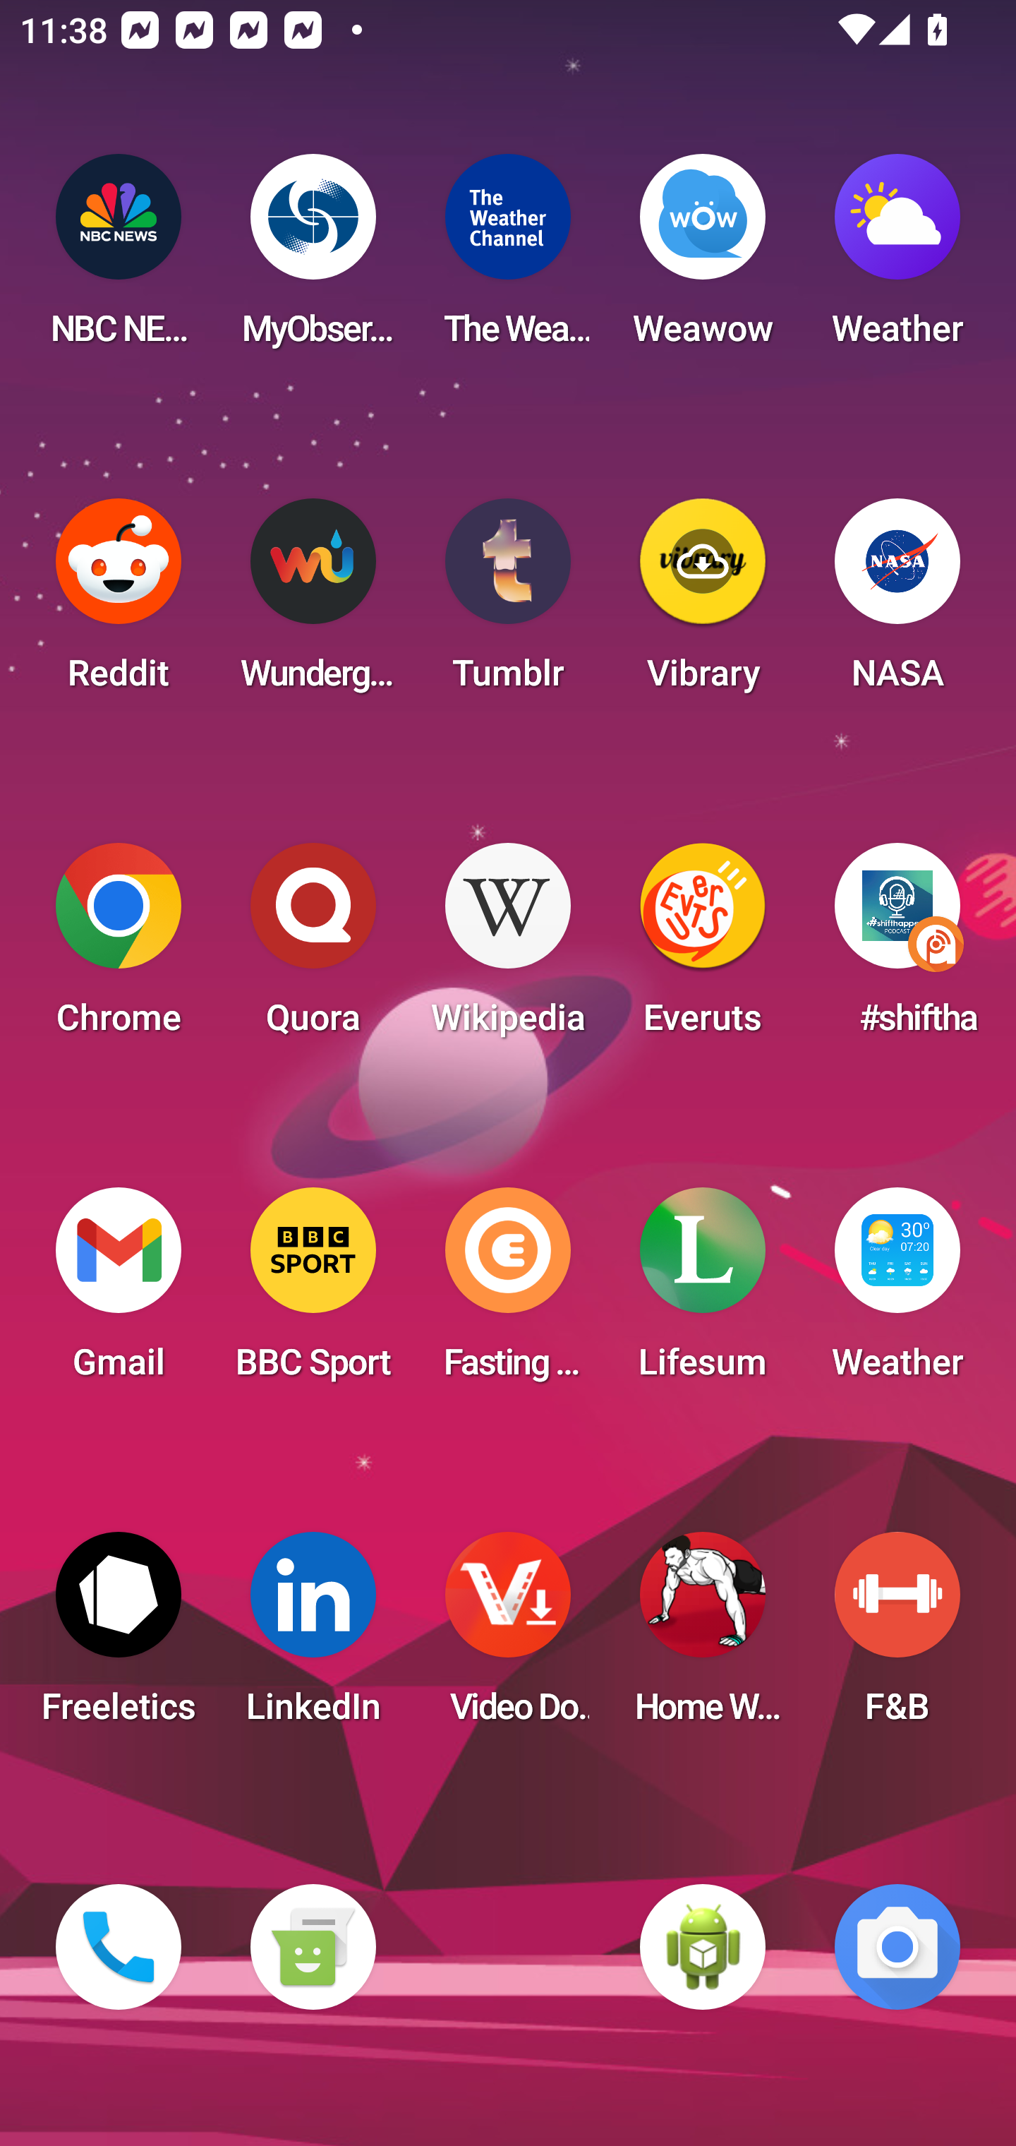  I want to click on Lifesum, so click(703, 1292).